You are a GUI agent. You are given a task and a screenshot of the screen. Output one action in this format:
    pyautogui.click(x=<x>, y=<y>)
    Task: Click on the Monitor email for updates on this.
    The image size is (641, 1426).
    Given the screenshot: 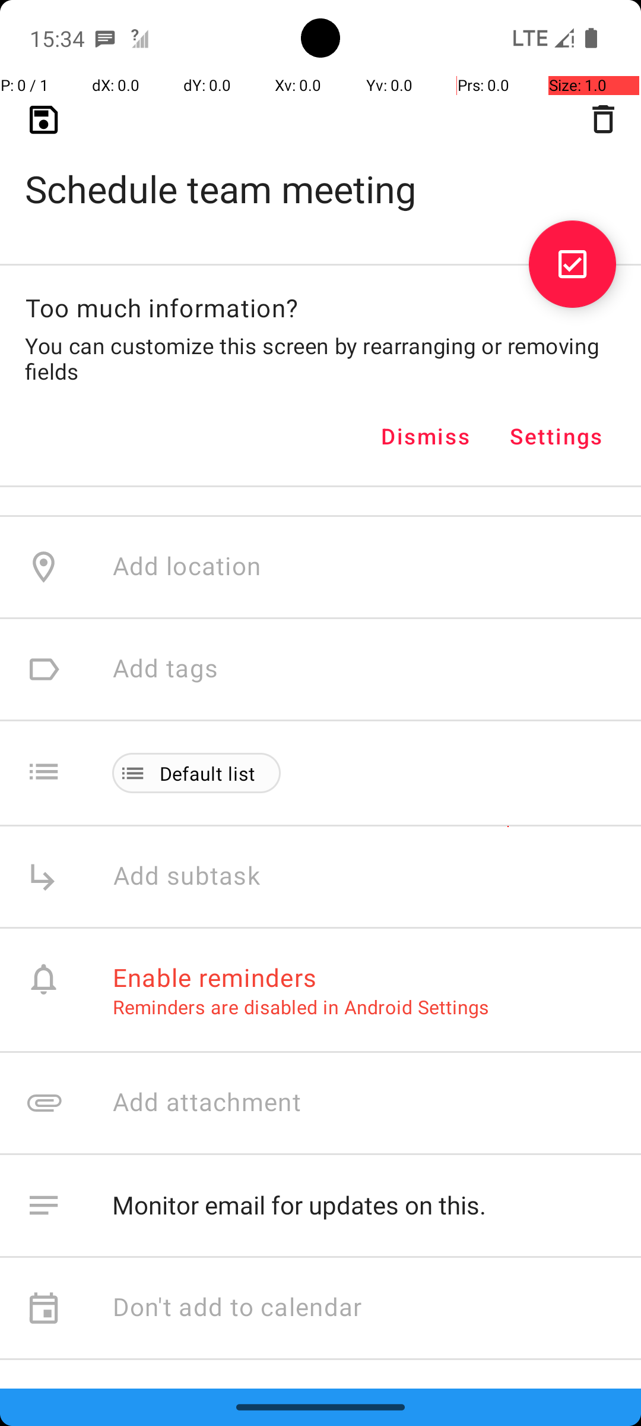 What is the action you would take?
    pyautogui.click(x=364, y=1206)
    